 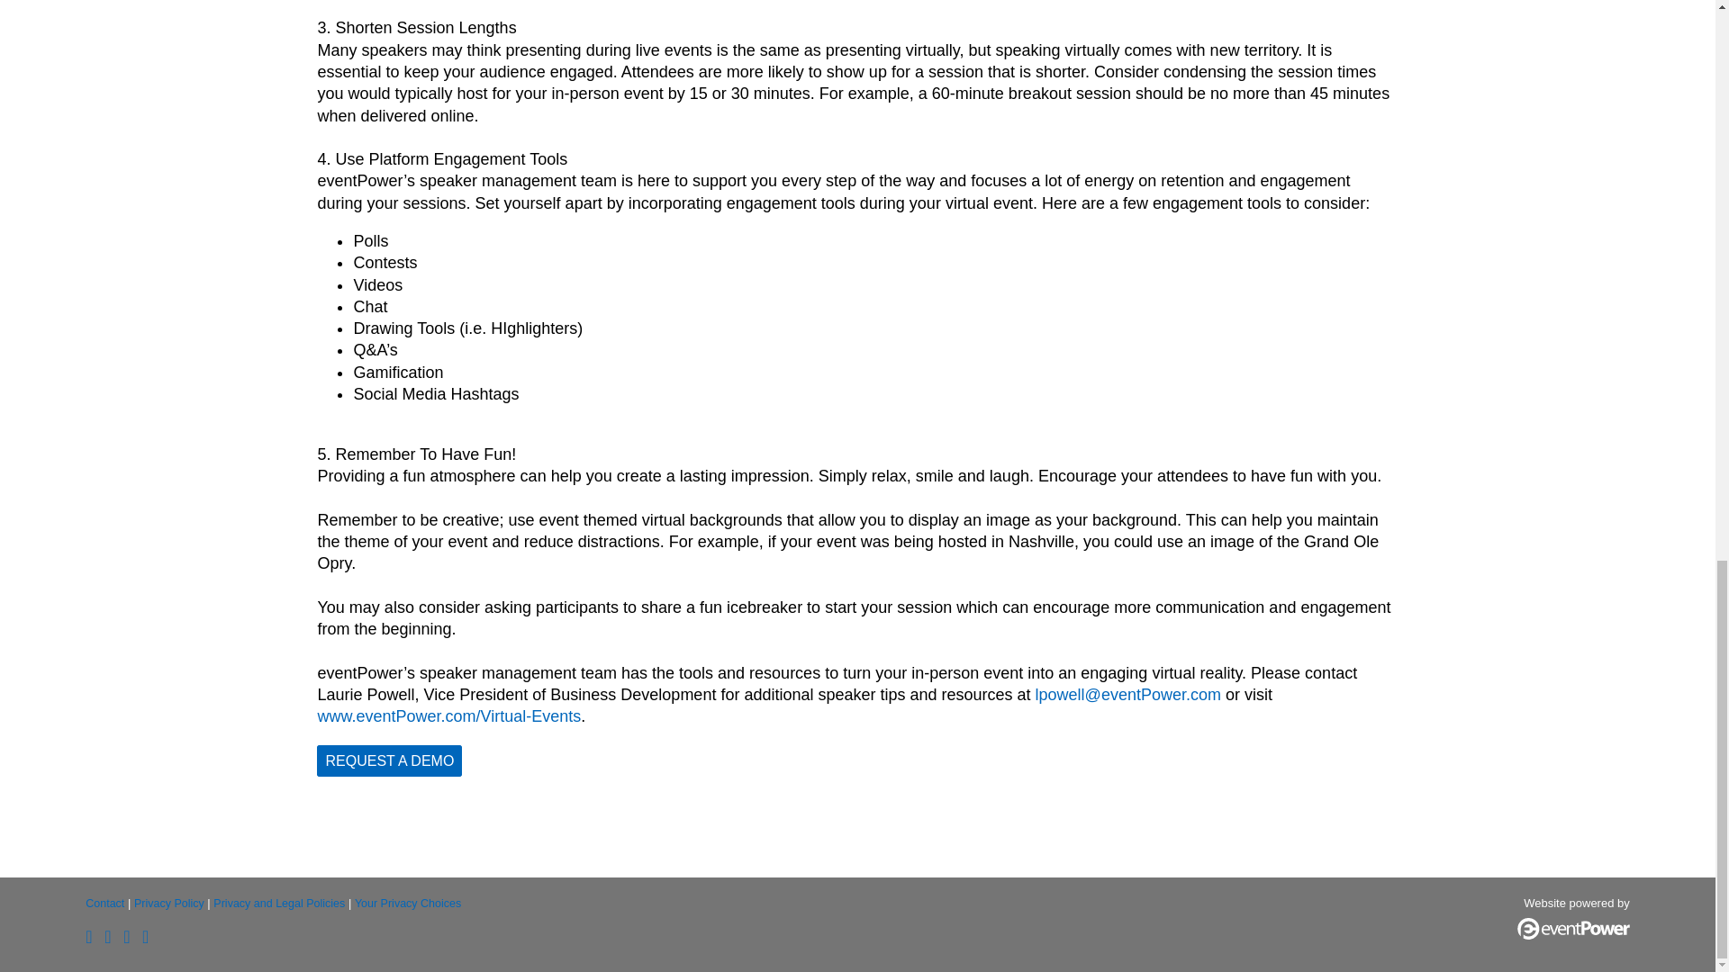 I want to click on Go to eventPower Facebook Page, so click(x=112, y=939).